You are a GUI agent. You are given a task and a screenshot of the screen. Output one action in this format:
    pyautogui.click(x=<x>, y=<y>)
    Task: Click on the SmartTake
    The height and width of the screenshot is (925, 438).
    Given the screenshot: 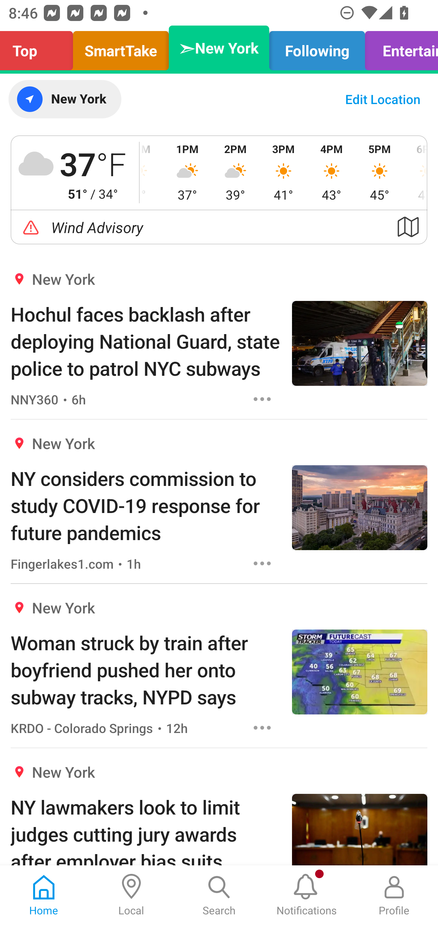 What is the action you would take?
    pyautogui.click(x=121, y=48)
    